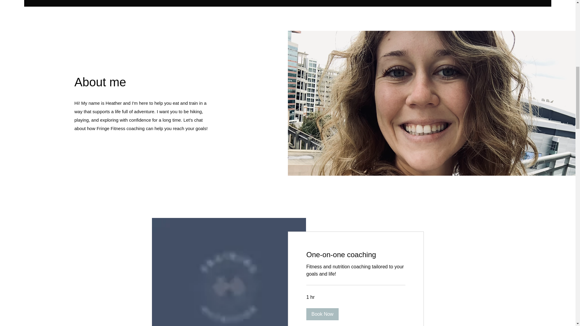 The width and height of the screenshot is (580, 326). Describe the element at coordinates (356, 255) in the screenshot. I see `One-on-one coaching` at that location.